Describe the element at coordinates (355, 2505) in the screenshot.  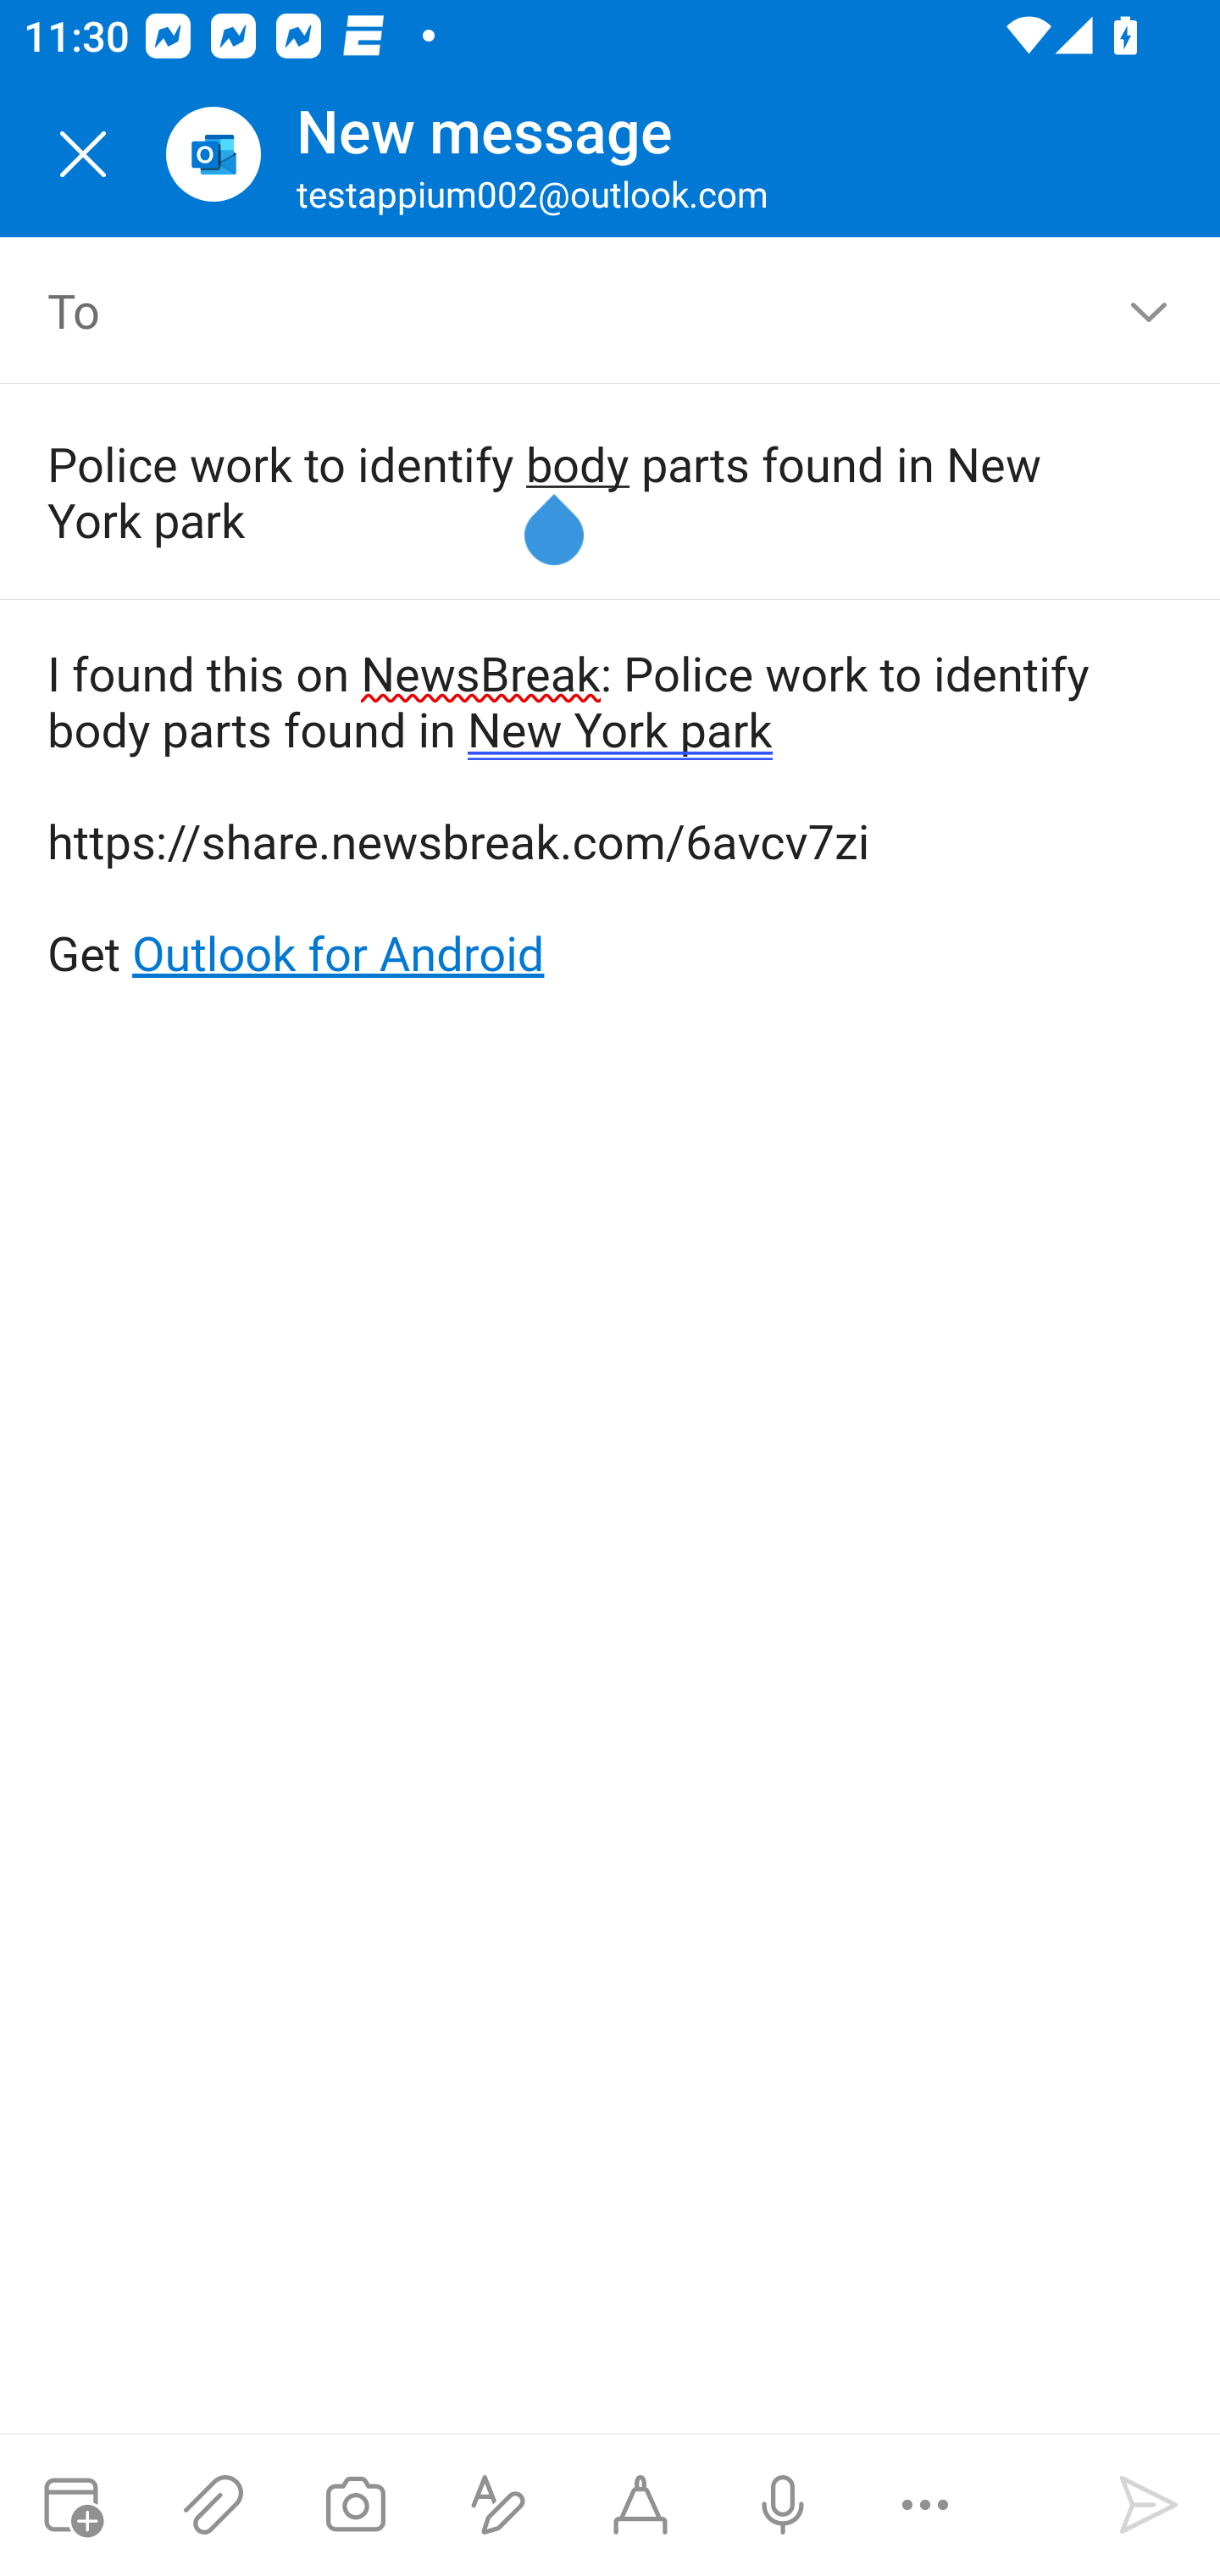
I see `Take a photo` at that location.